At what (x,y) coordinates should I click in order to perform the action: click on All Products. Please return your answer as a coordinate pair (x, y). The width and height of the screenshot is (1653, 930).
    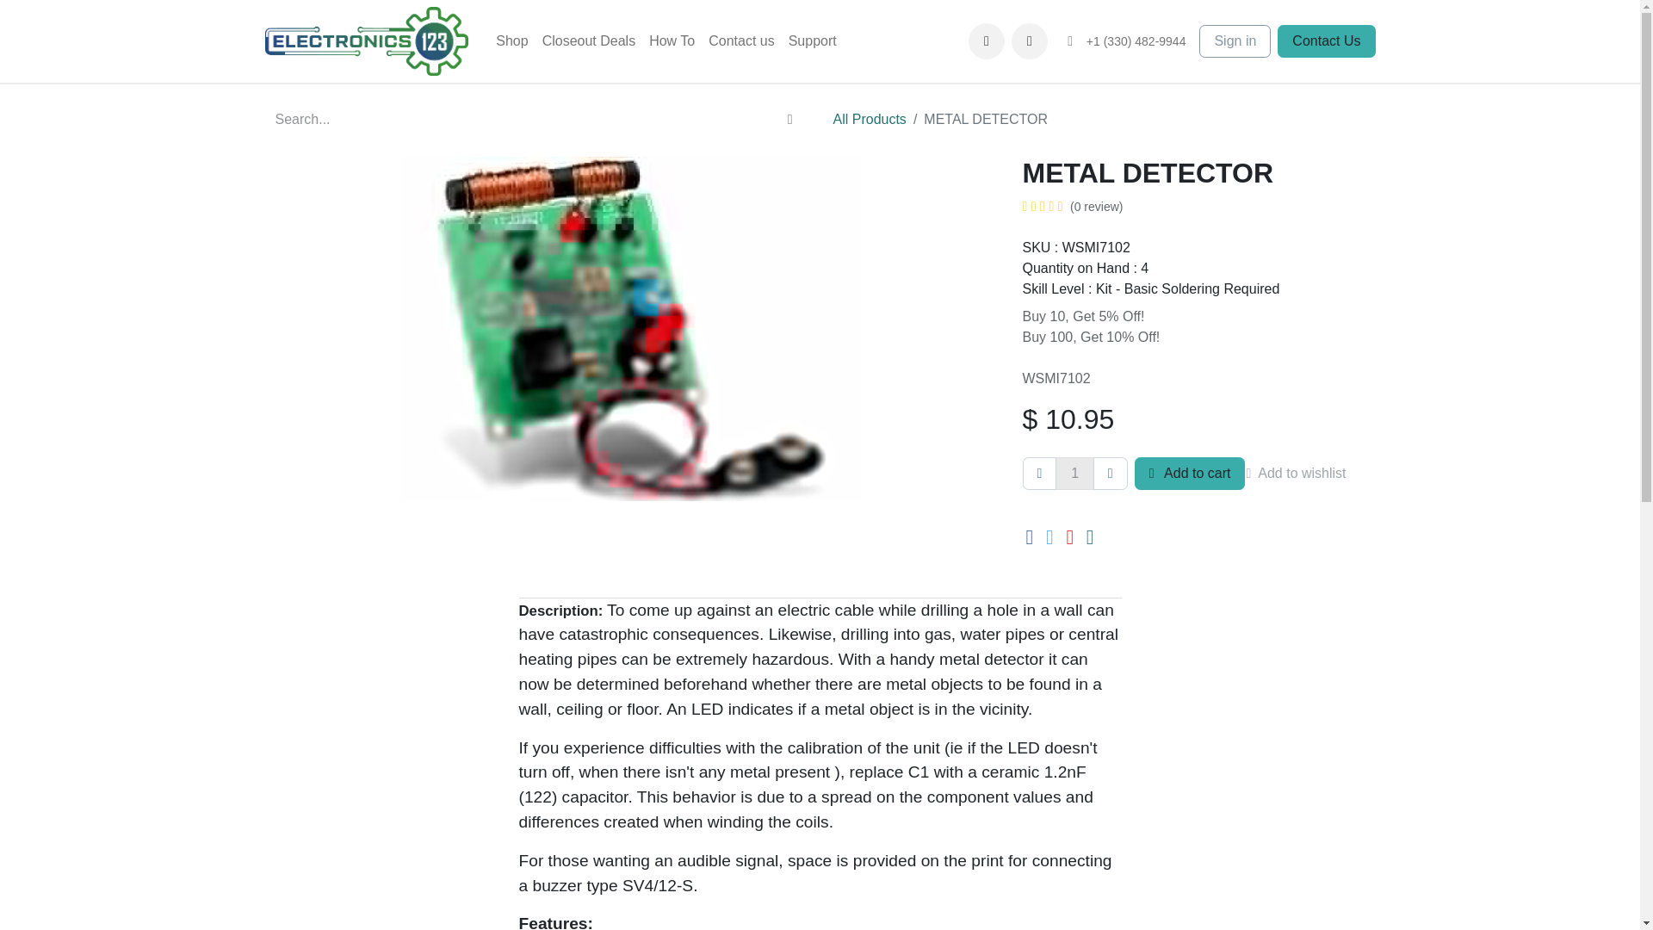
    Looking at the image, I should click on (870, 119).